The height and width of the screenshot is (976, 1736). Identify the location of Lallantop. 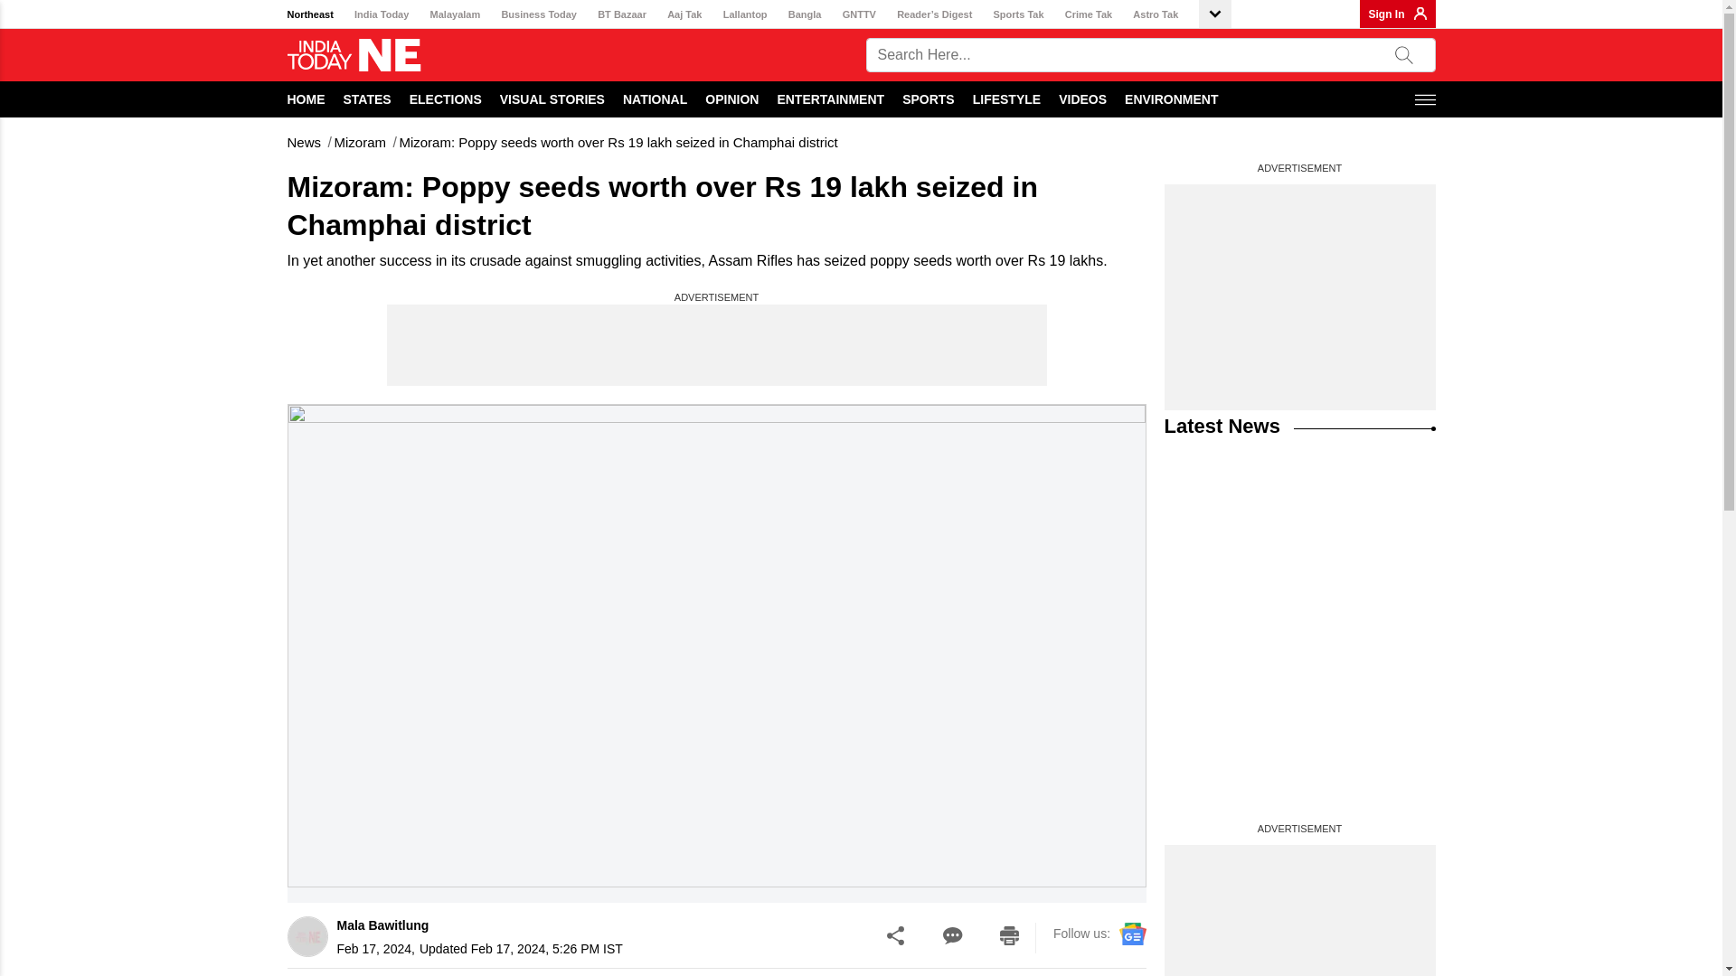
(745, 14).